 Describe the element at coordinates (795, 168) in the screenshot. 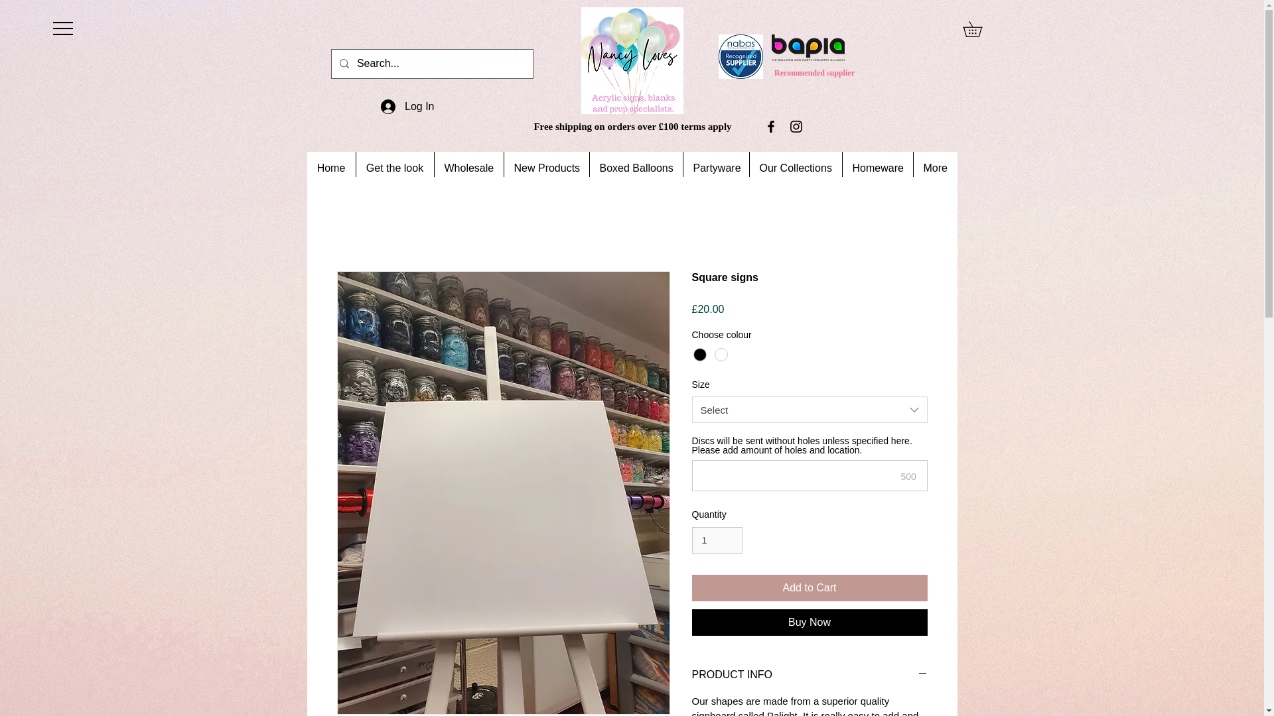

I see `Our Collections` at that location.